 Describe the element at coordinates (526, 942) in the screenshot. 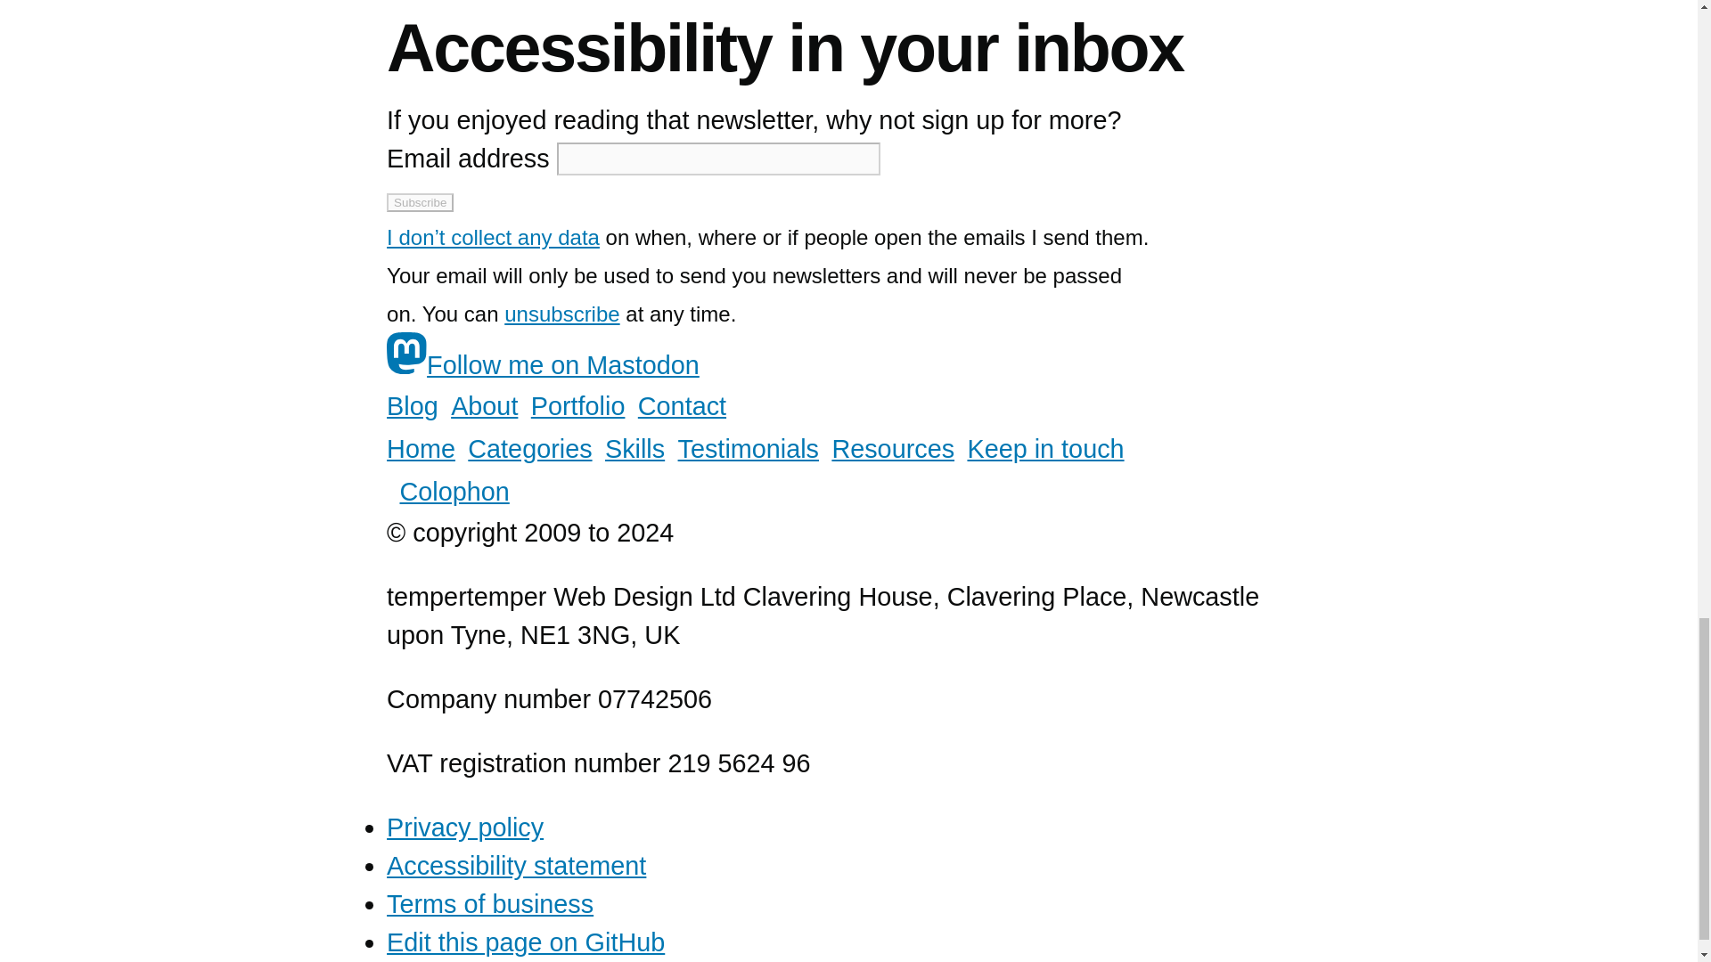

I see `Edit this page on GitHub` at that location.